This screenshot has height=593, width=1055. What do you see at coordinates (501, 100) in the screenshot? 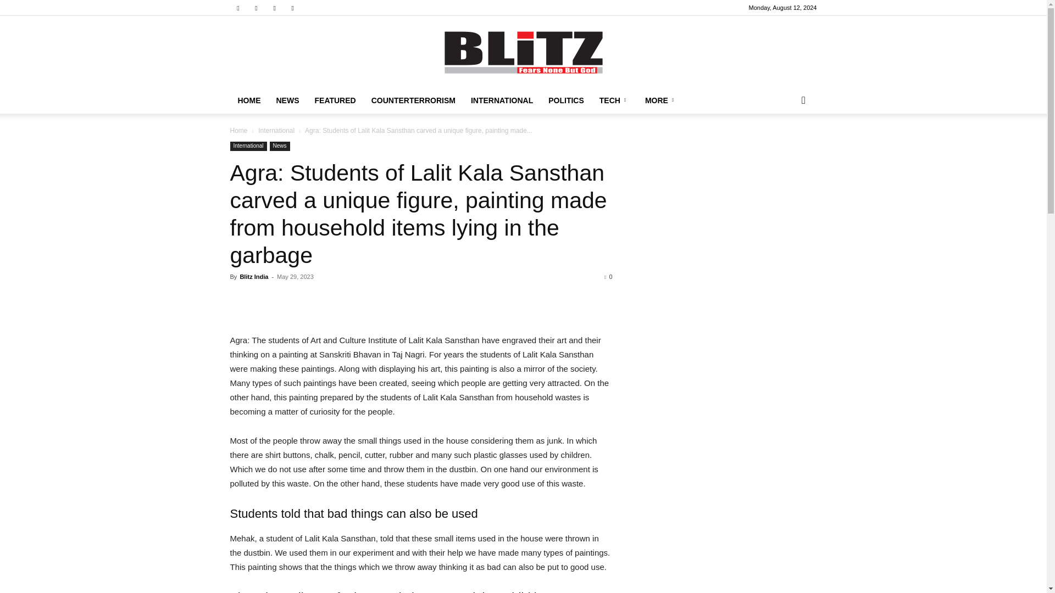
I see `INTERNATIONAL` at bounding box center [501, 100].